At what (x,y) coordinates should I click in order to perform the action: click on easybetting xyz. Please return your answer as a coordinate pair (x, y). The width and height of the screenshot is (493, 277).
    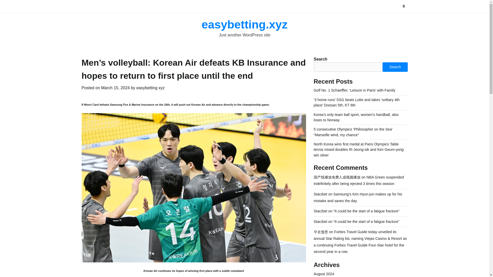
    Looking at the image, I should click on (150, 88).